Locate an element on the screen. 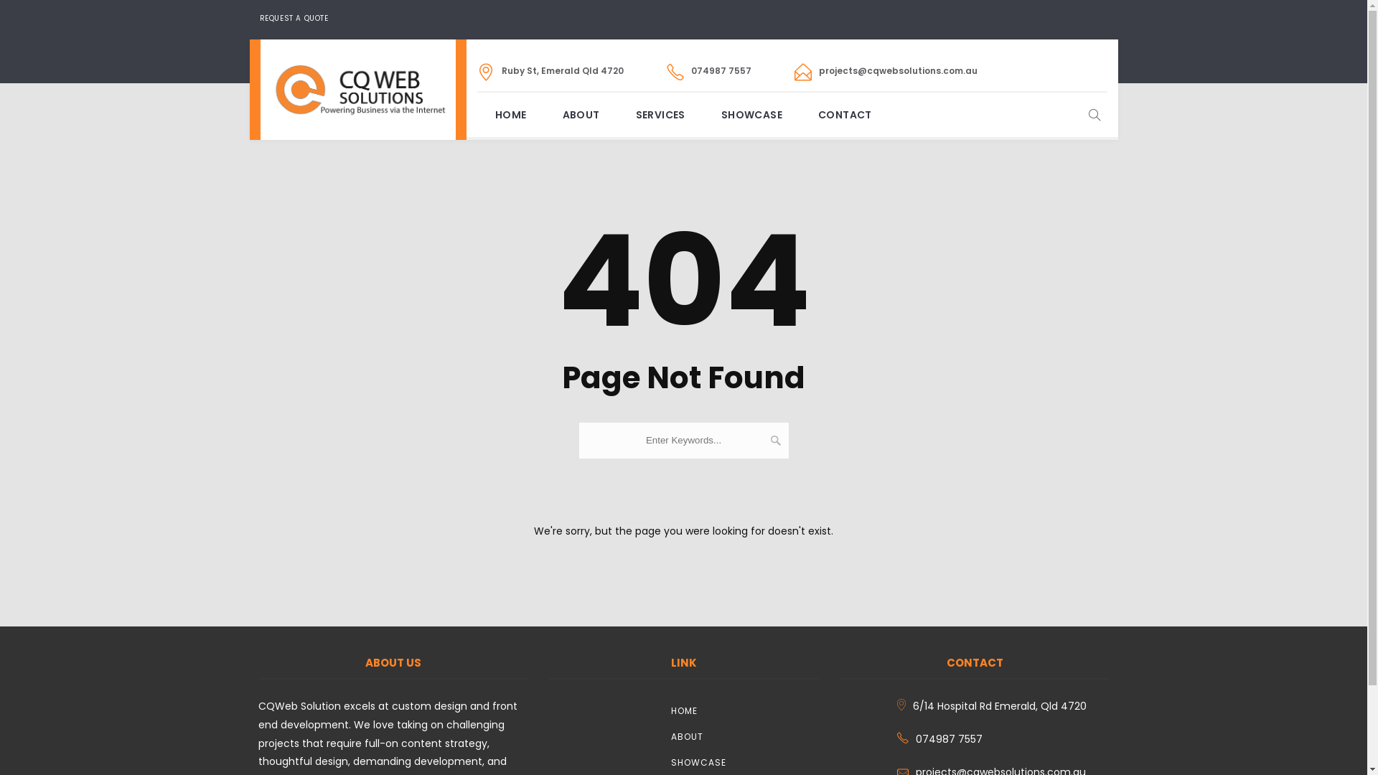 The height and width of the screenshot is (775, 1378). SERVICES is located at coordinates (660, 114).